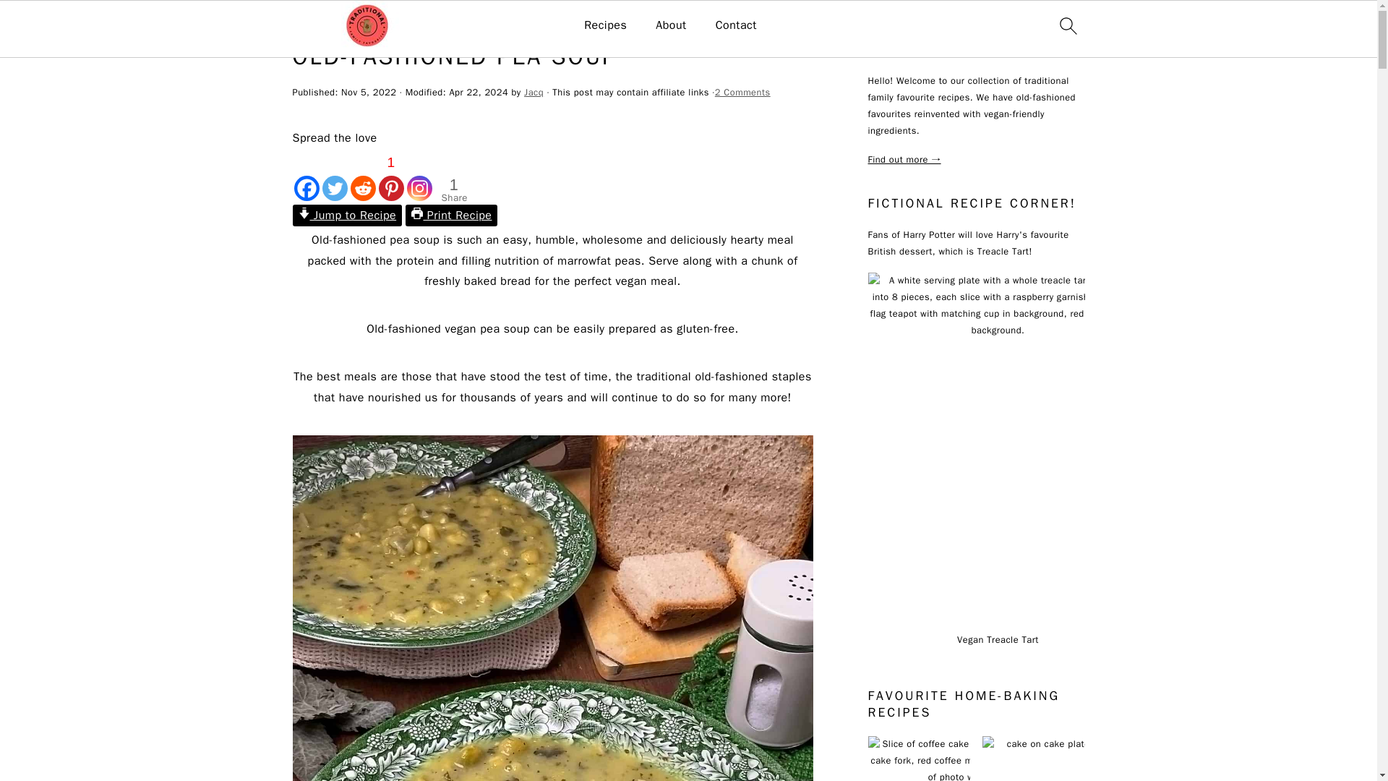 The image size is (1388, 781). I want to click on Jacq, so click(534, 93).